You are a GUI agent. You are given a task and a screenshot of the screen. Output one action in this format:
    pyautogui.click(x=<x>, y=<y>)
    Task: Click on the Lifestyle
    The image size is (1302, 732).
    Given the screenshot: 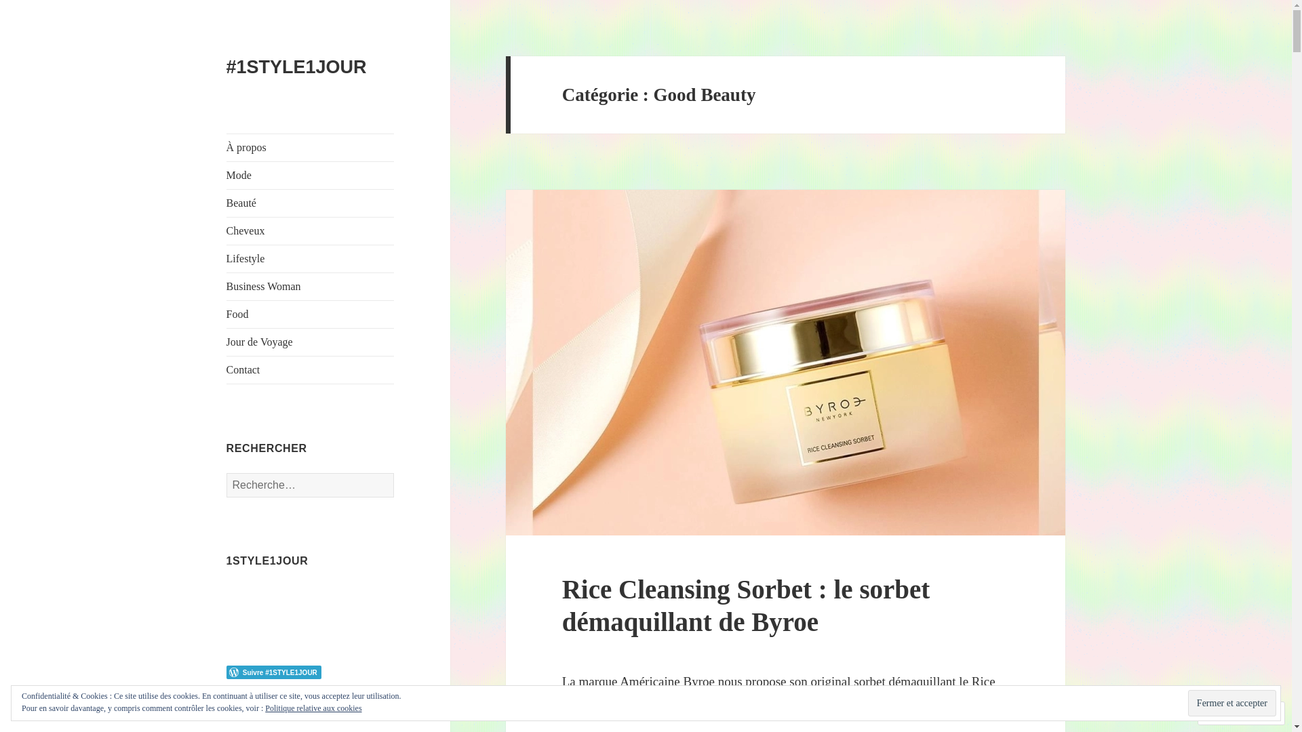 What is the action you would take?
    pyautogui.click(x=311, y=259)
    